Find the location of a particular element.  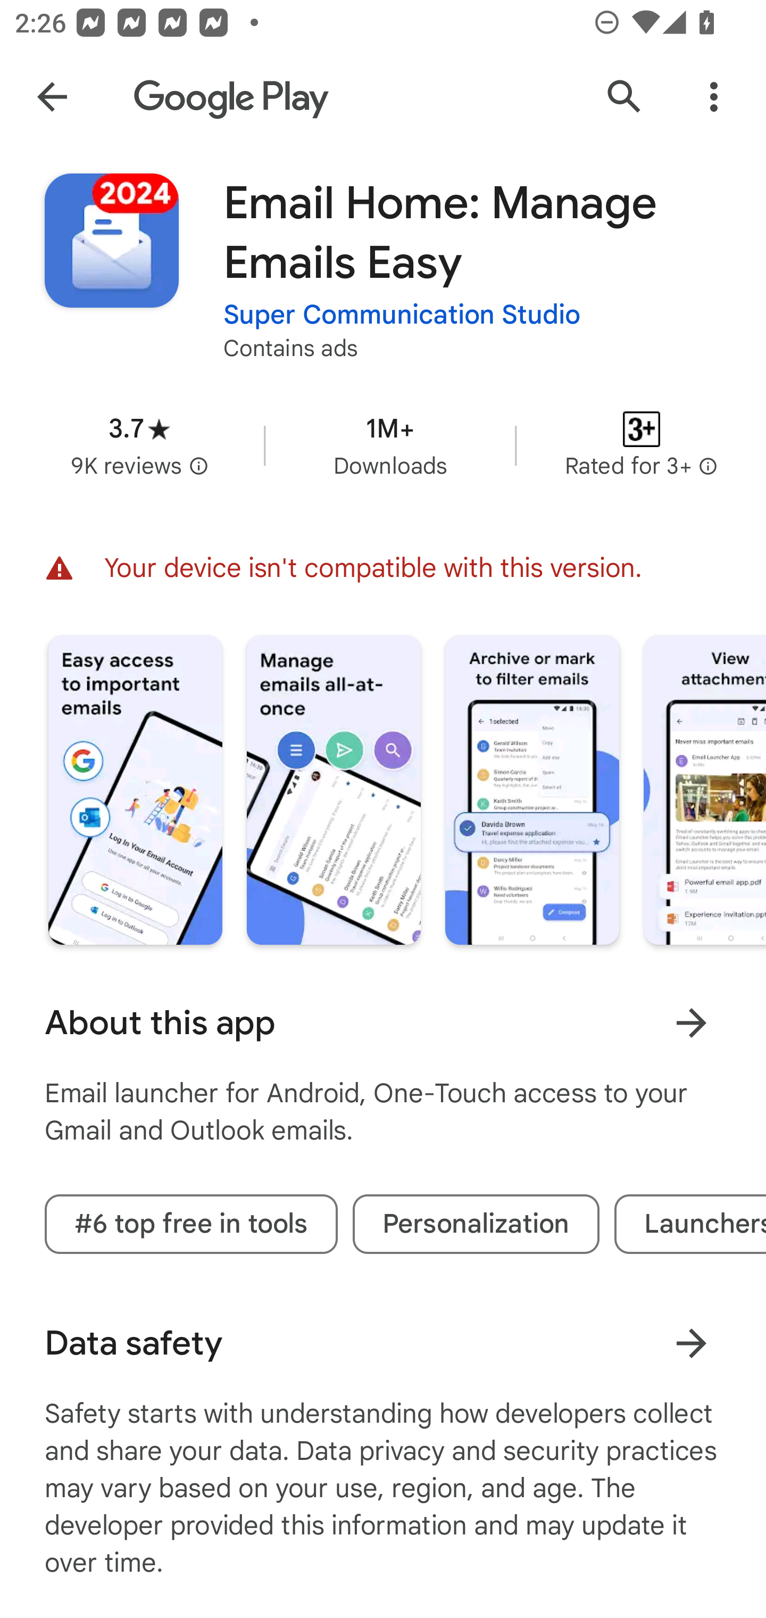

Screenshot "1" of "6" is located at coordinates (135, 790).